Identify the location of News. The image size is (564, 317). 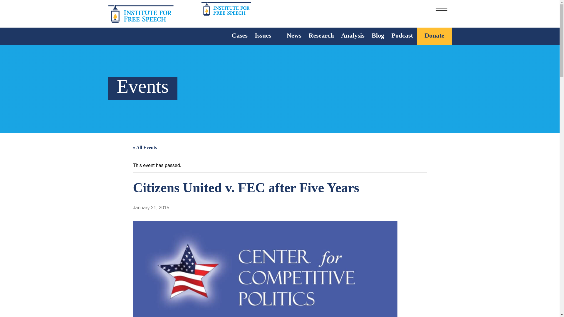
(294, 36).